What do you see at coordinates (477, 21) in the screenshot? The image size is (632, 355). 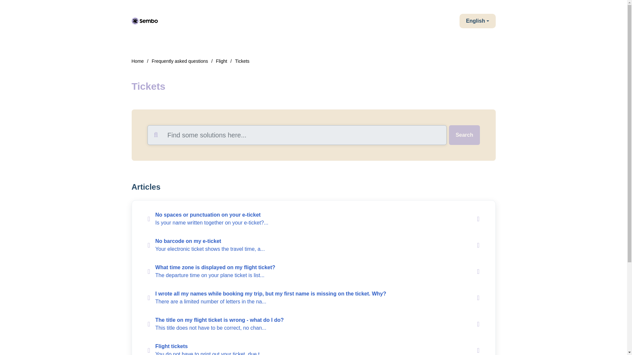 I see `English` at bounding box center [477, 21].